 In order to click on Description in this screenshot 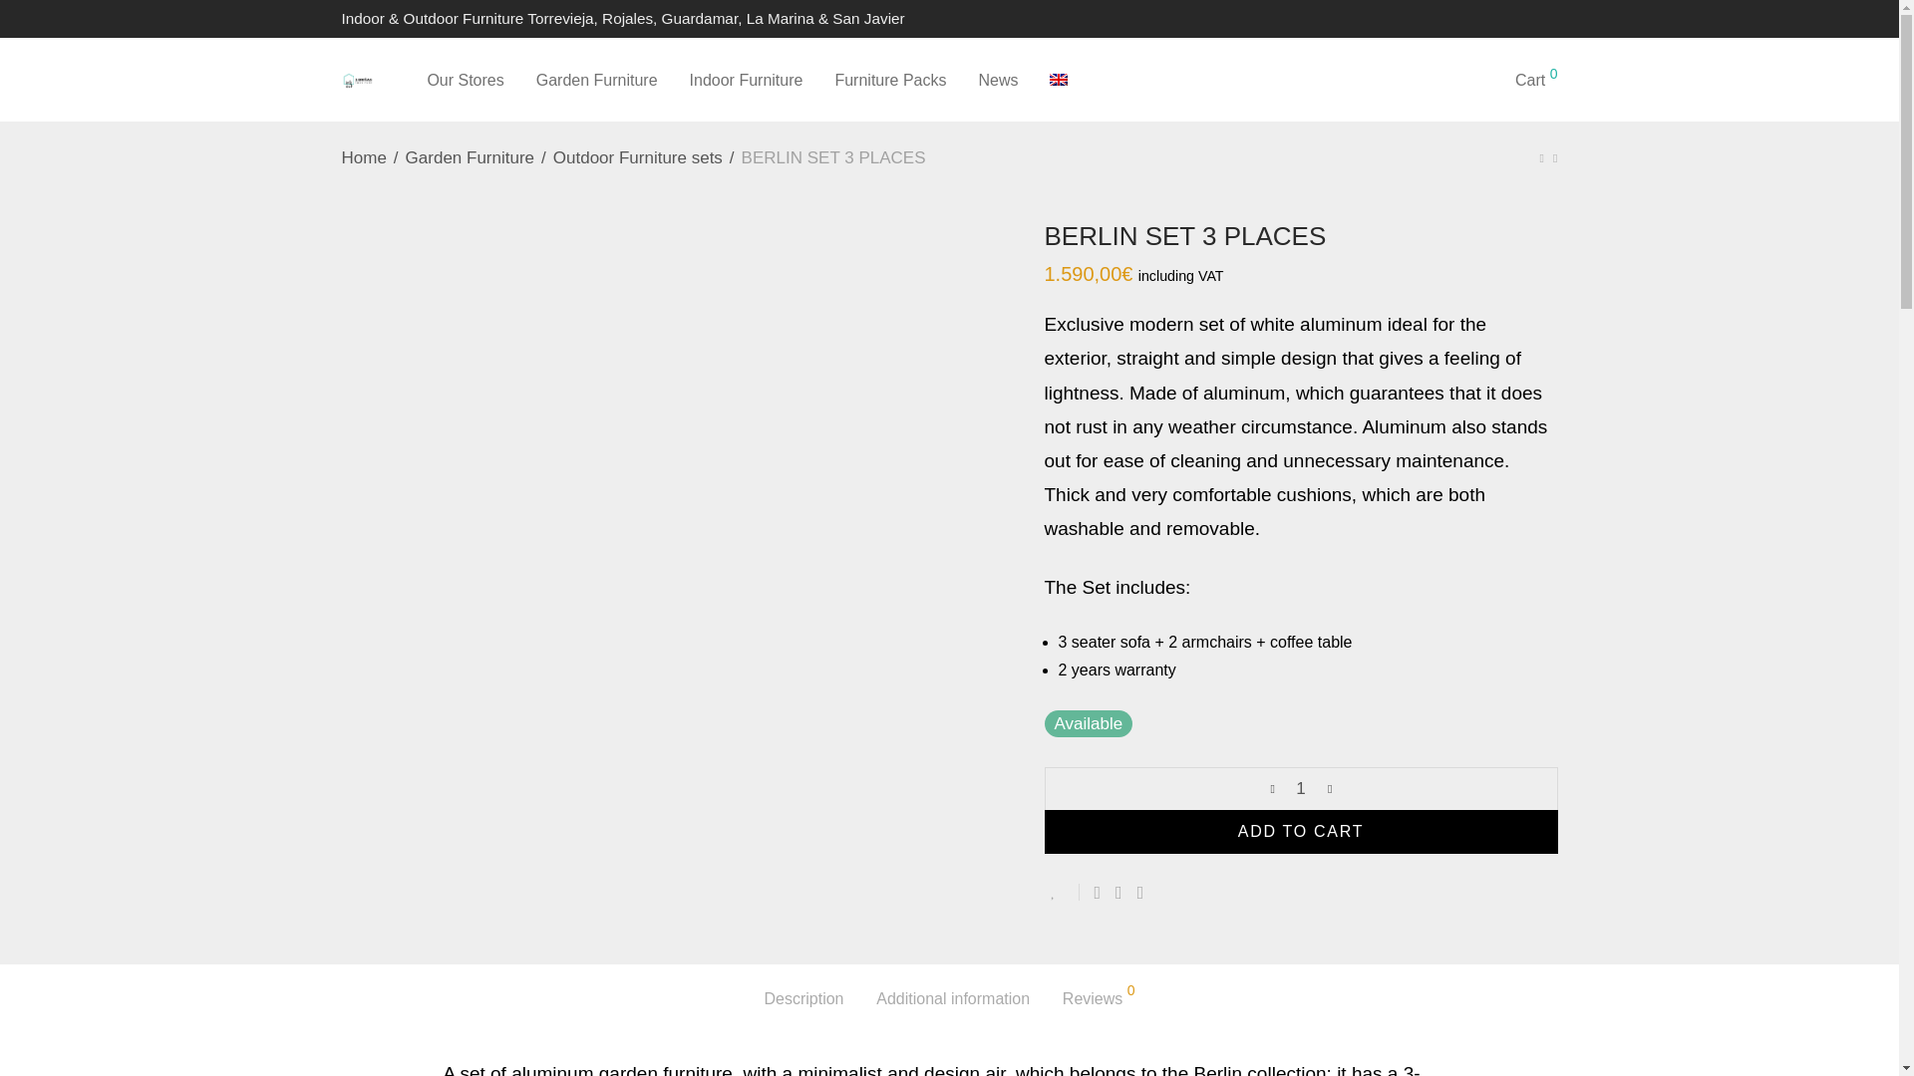, I will do `click(803, 999)`.